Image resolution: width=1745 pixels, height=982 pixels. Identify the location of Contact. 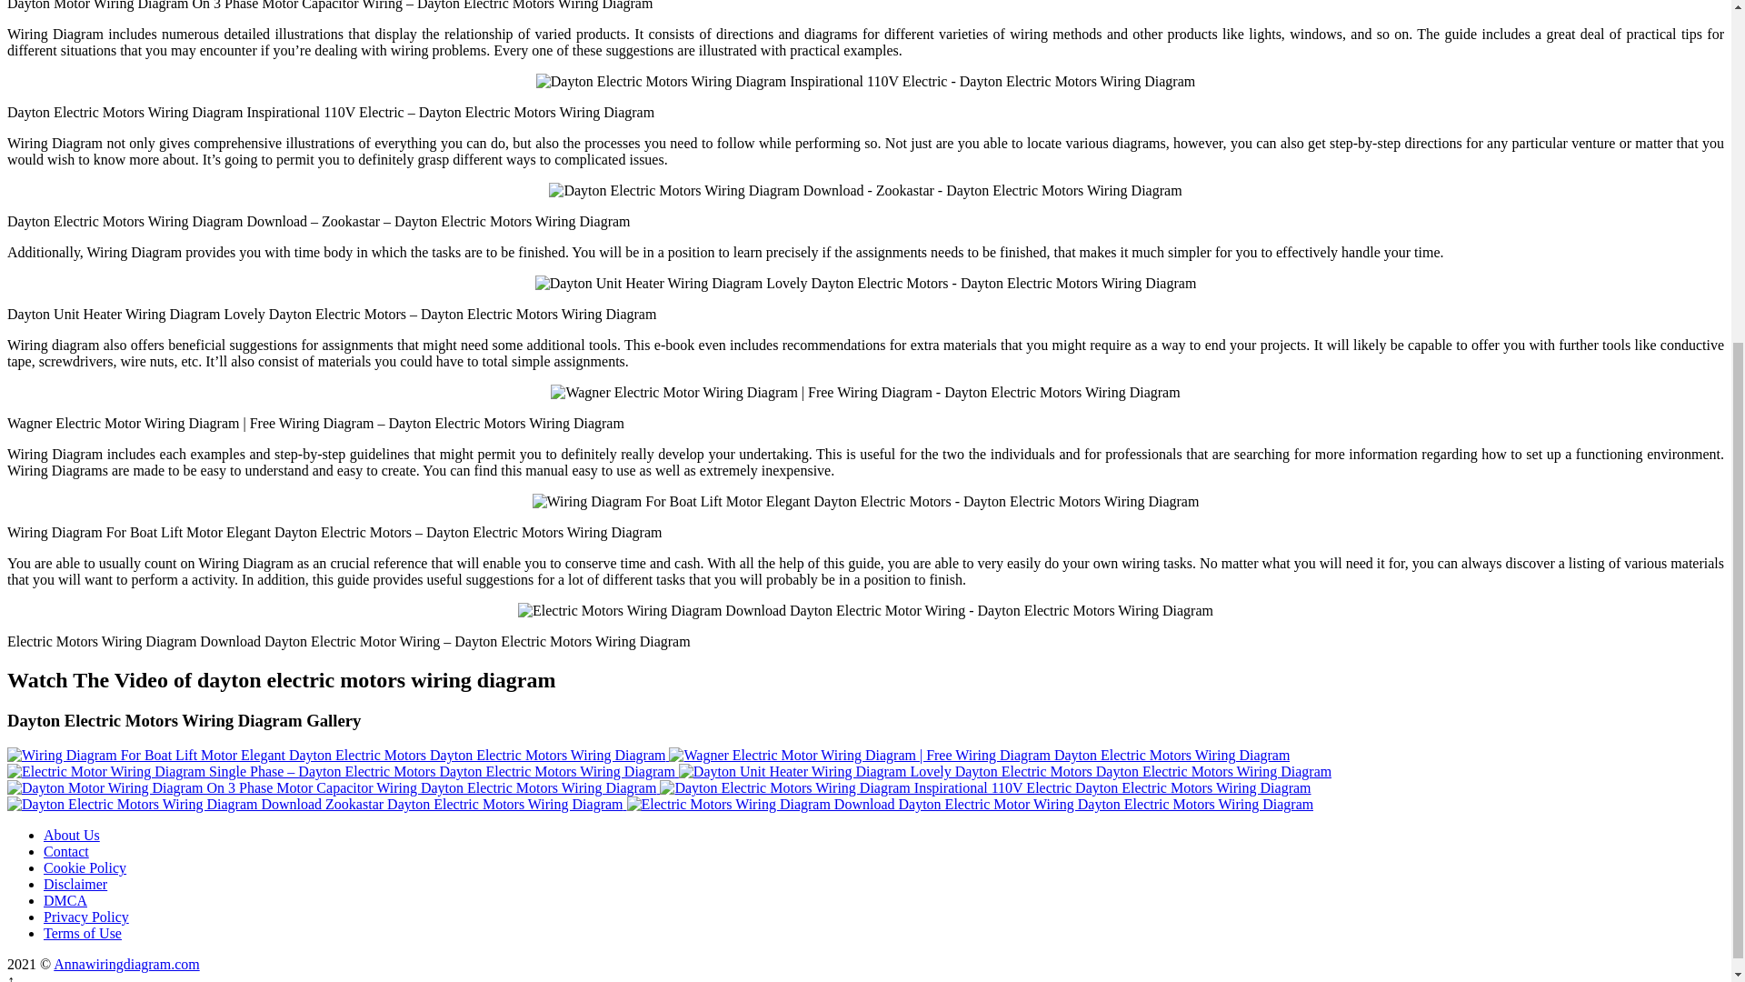
(65, 851).